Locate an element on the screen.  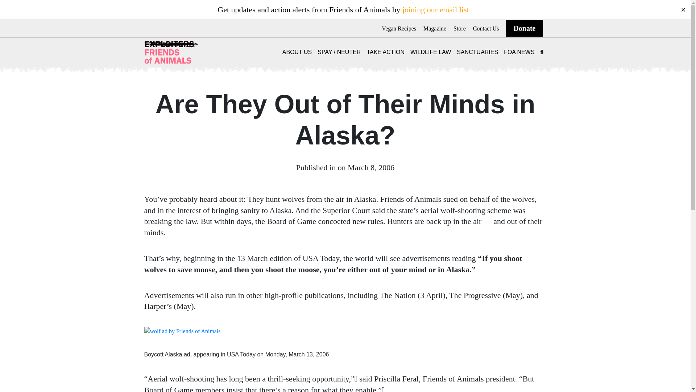
Vegan Recipes is located at coordinates (399, 28).